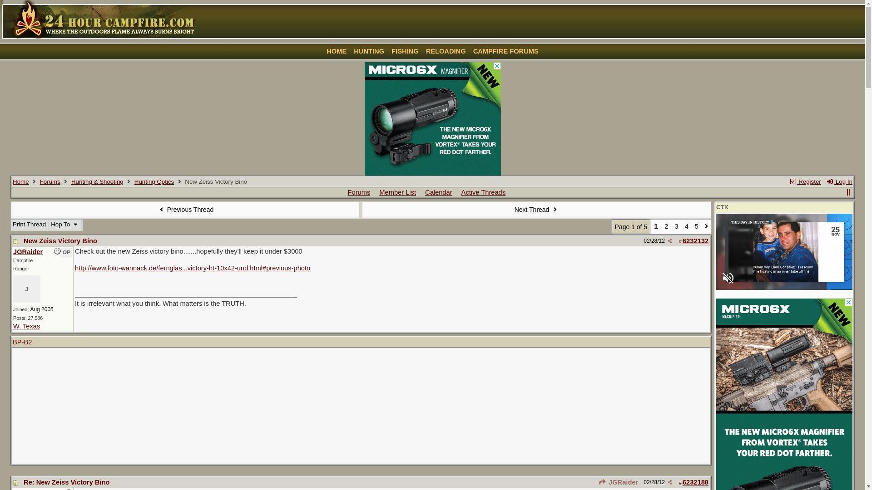 This screenshot has width=872, height=490. Describe the element at coordinates (666, 227) in the screenshot. I see `2` at that location.